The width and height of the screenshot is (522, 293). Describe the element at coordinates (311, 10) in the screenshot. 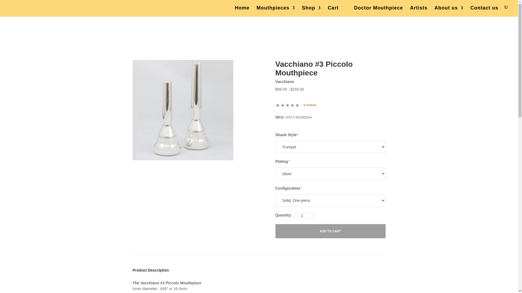

I see `Shop` at that location.